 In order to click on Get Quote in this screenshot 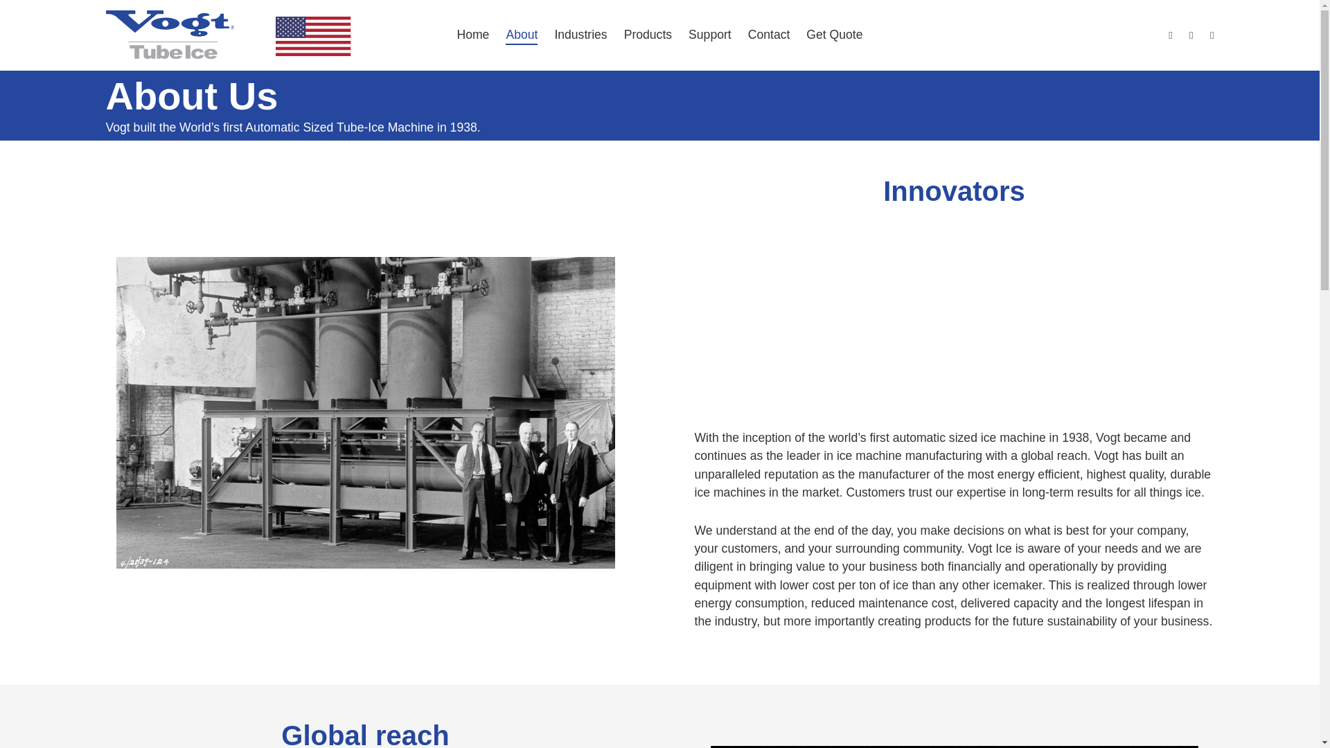, I will do `click(834, 35)`.